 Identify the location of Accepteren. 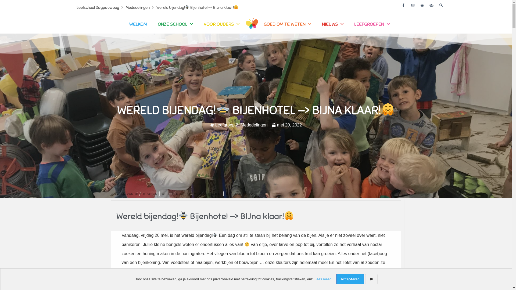
(350, 279).